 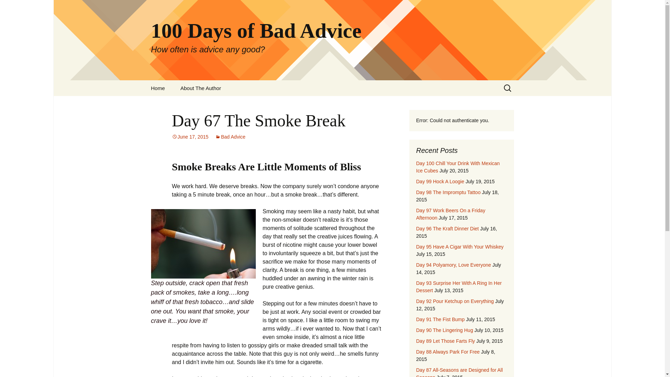 What do you see at coordinates (158, 88) in the screenshot?
I see `Permalink to Day 67 The Smoke Break` at bounding box center [158, 88].